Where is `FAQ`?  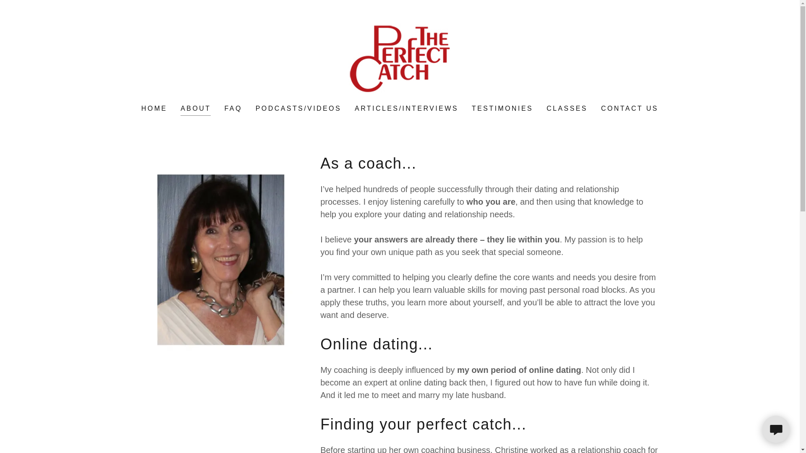 FAQ is located at coordinates (233, 108).